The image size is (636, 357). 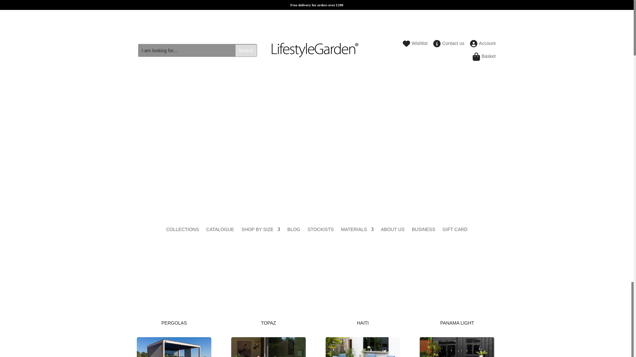 I want to click on ABOUT US, so click(x=393, y=230).